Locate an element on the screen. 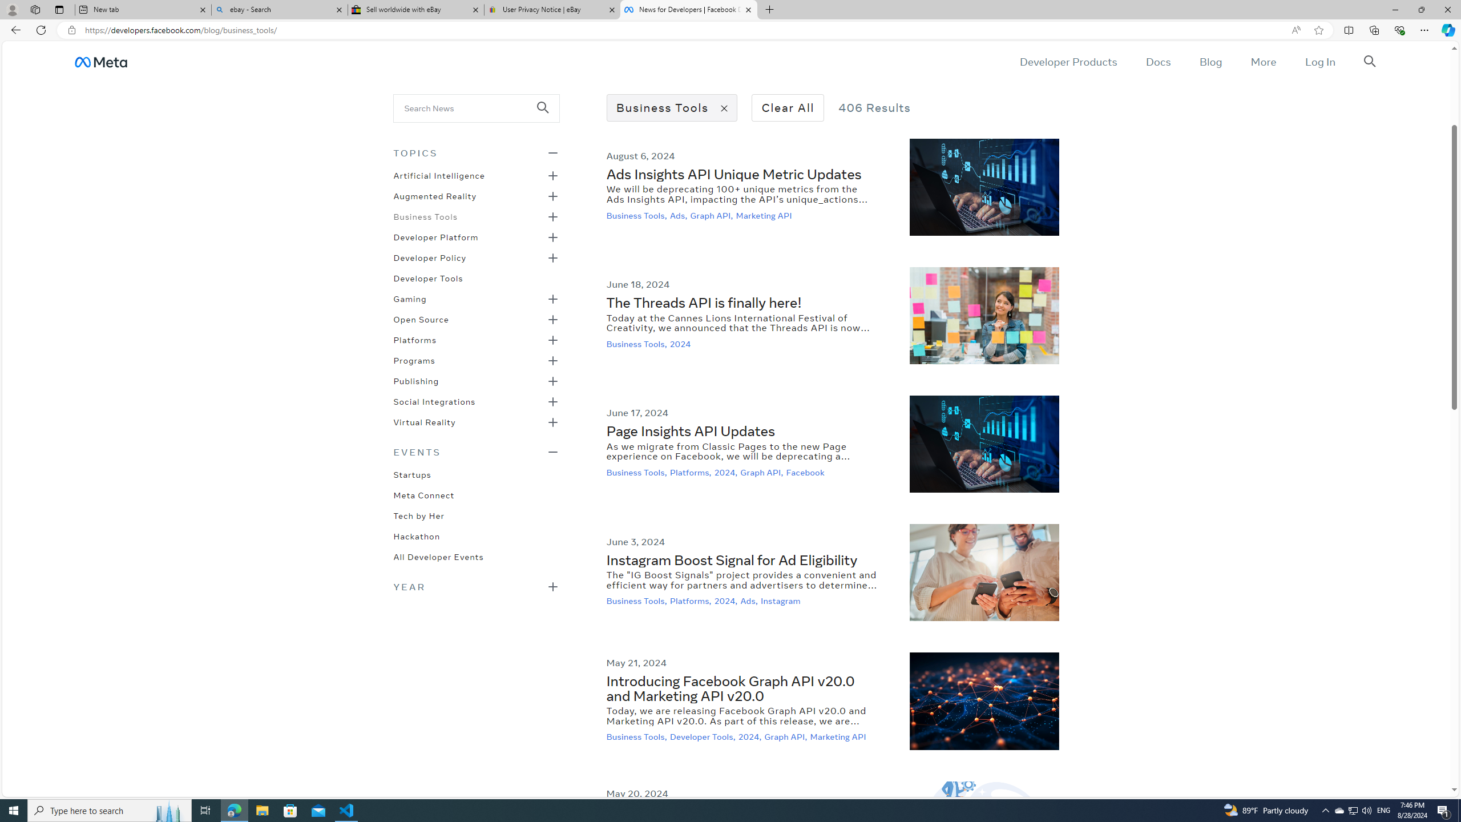 Image resolution: width=1461 pixels, height=822 pixels. Developer Products is located at coordinates (1068, 62).